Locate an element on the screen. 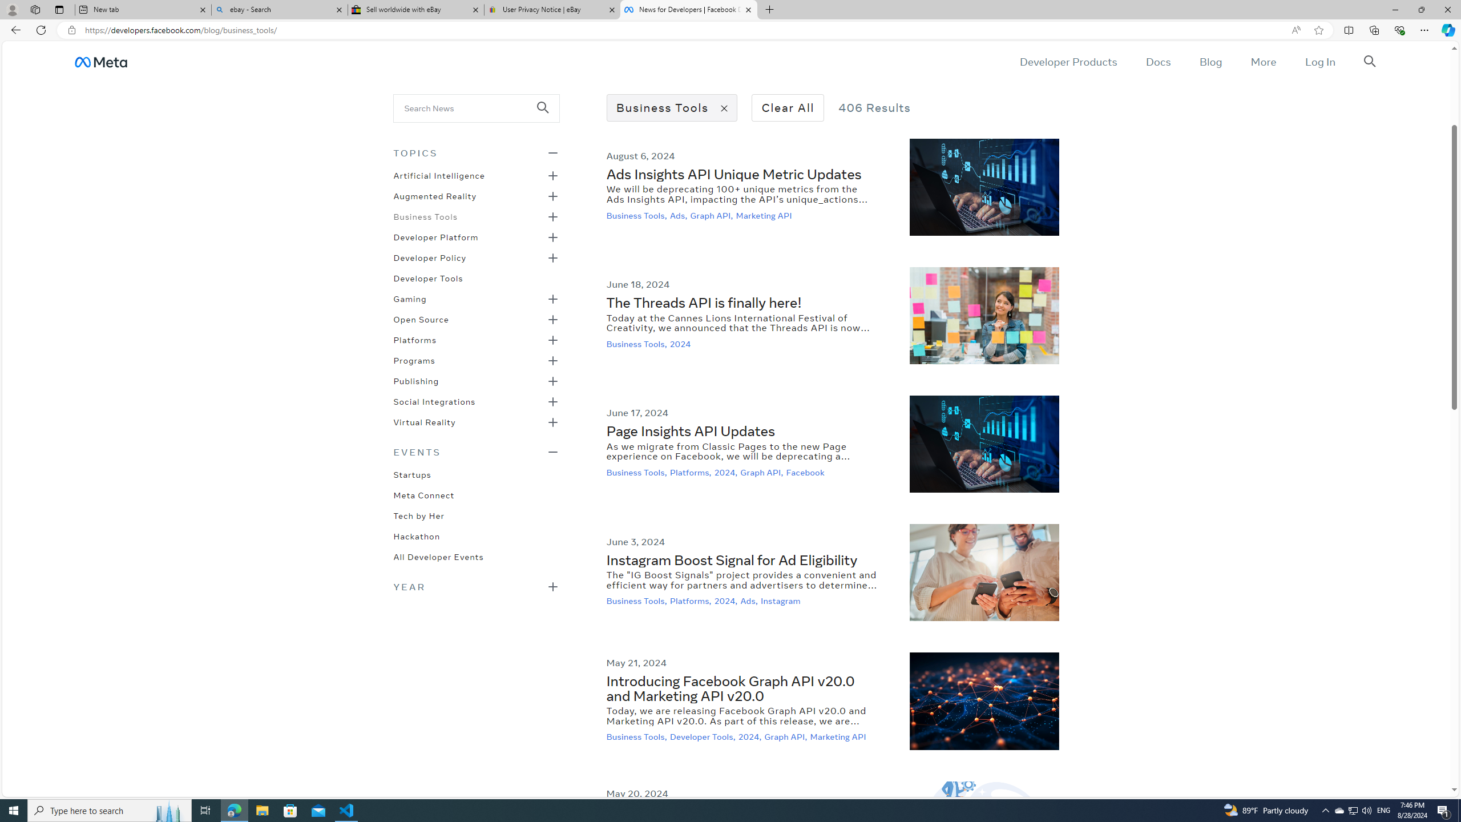 Image resolution: width=1461 pixels, height=822 pixels. Developer Products is located at coordinates (1068, 62).